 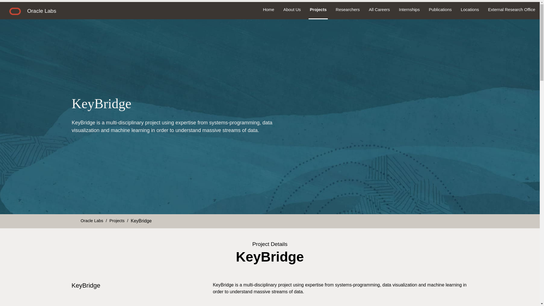 What do you see at coordinates (348, 10) in the screenshot?
I see `Researchers` at bounding box center [348, 10].